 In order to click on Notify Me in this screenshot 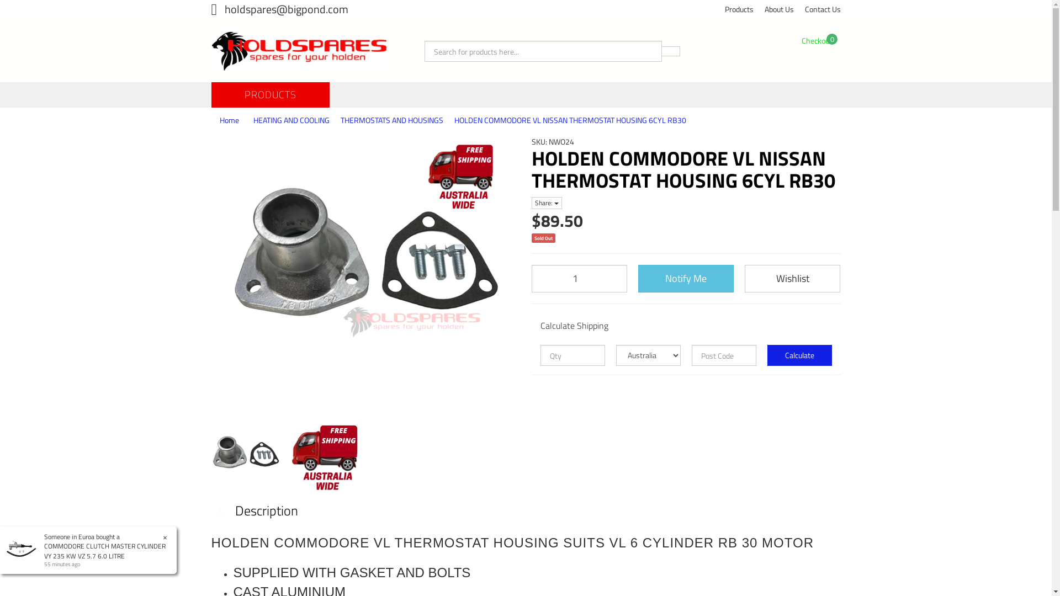, I will do `click(686, 279)`.